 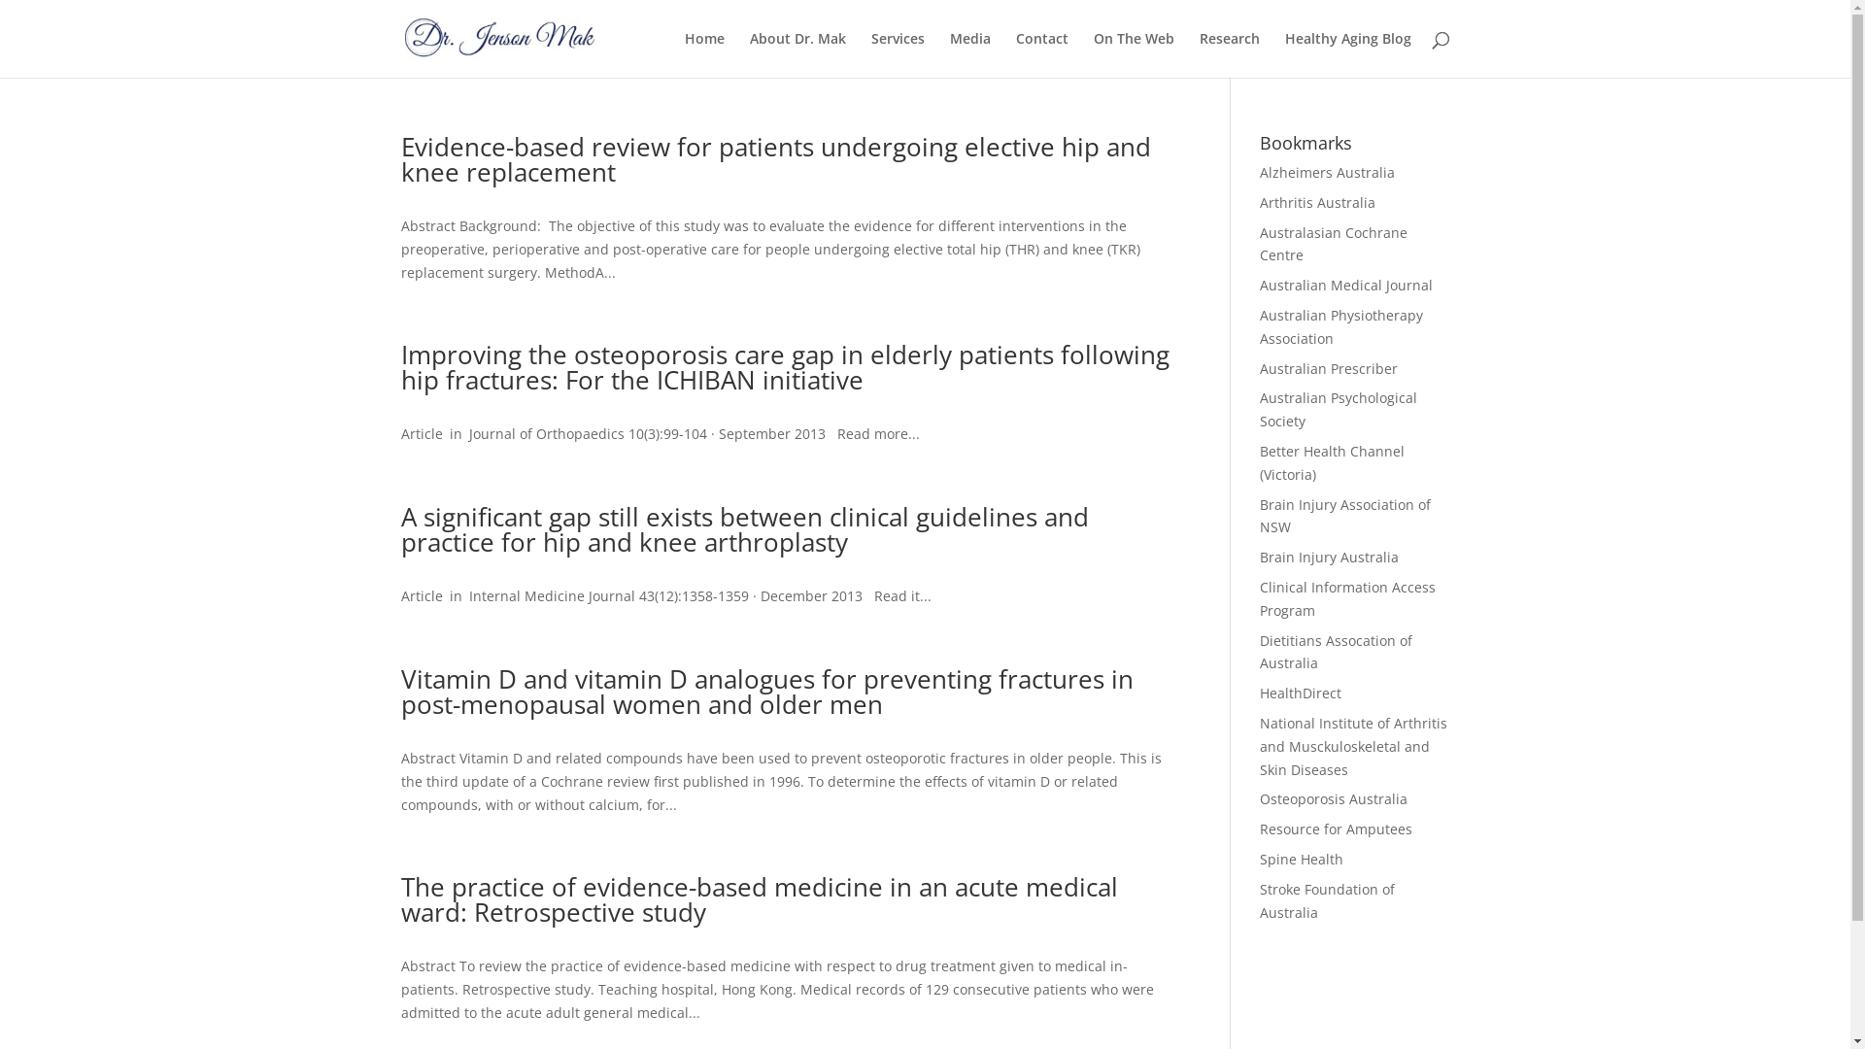 I want to click on Services, so click(x=898, y=54).